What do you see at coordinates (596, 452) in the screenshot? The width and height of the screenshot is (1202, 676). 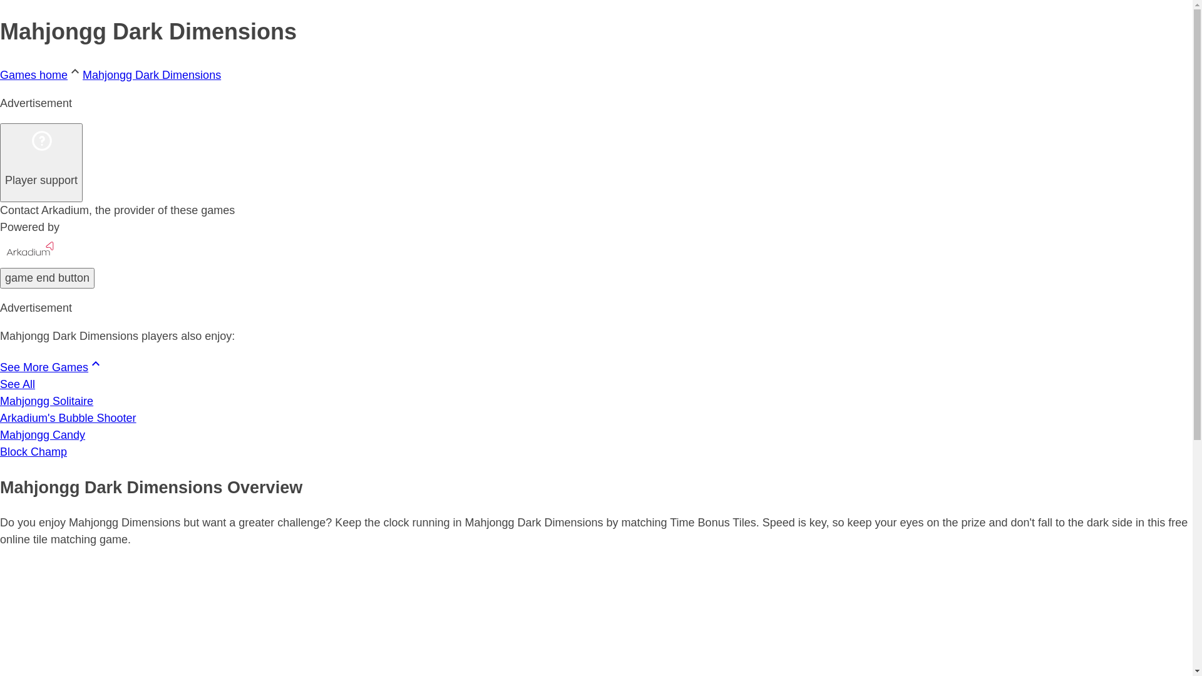 I see `Block Champ` at bounding box center [596, 452].